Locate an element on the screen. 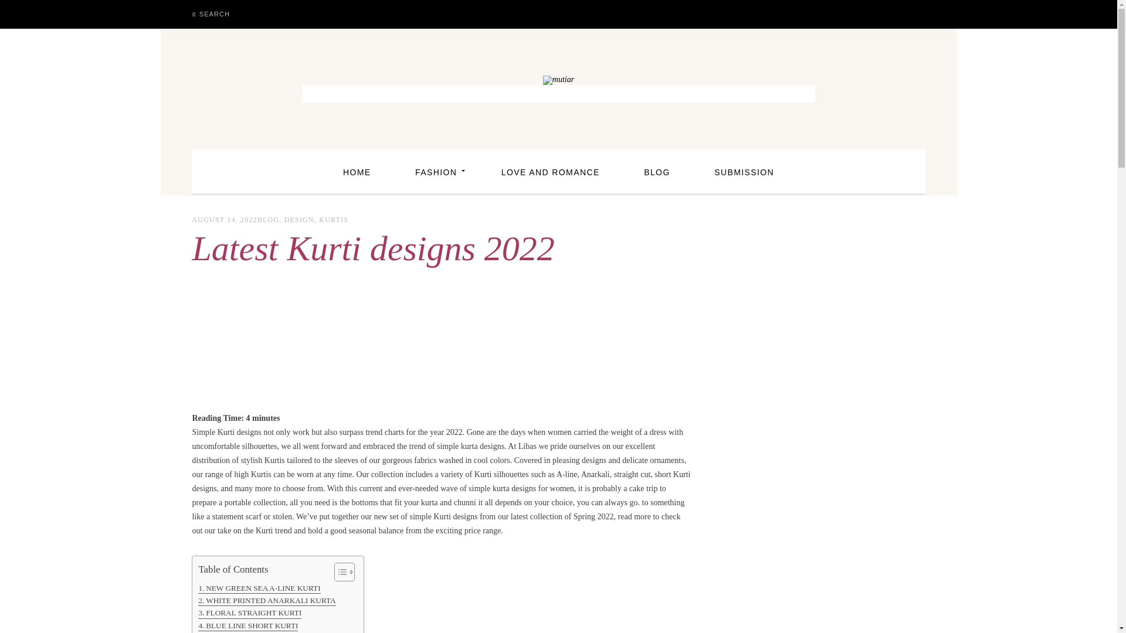 The width and height of the screenshot is (1126, 633). NEW GREEN SEA A-LINE KURTI is located at coordinates (259, 588).